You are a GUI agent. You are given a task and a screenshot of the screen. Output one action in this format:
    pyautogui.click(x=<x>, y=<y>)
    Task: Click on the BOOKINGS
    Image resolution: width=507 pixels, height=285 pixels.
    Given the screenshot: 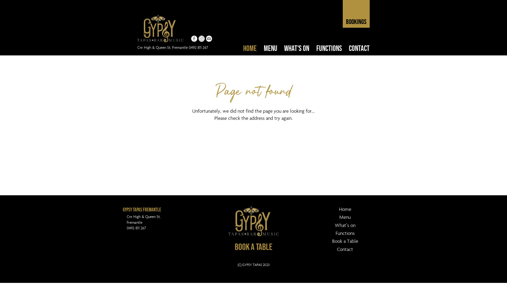 What is the action you would take?
    pyautogui.click(x=356, y=14)
    